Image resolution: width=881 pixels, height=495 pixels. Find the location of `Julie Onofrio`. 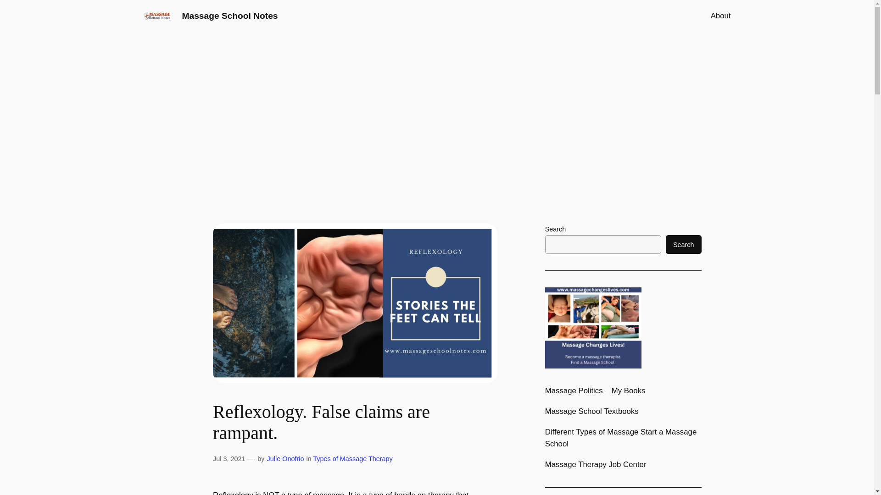

Julie Onofrio is located at coordinates (285, 458).